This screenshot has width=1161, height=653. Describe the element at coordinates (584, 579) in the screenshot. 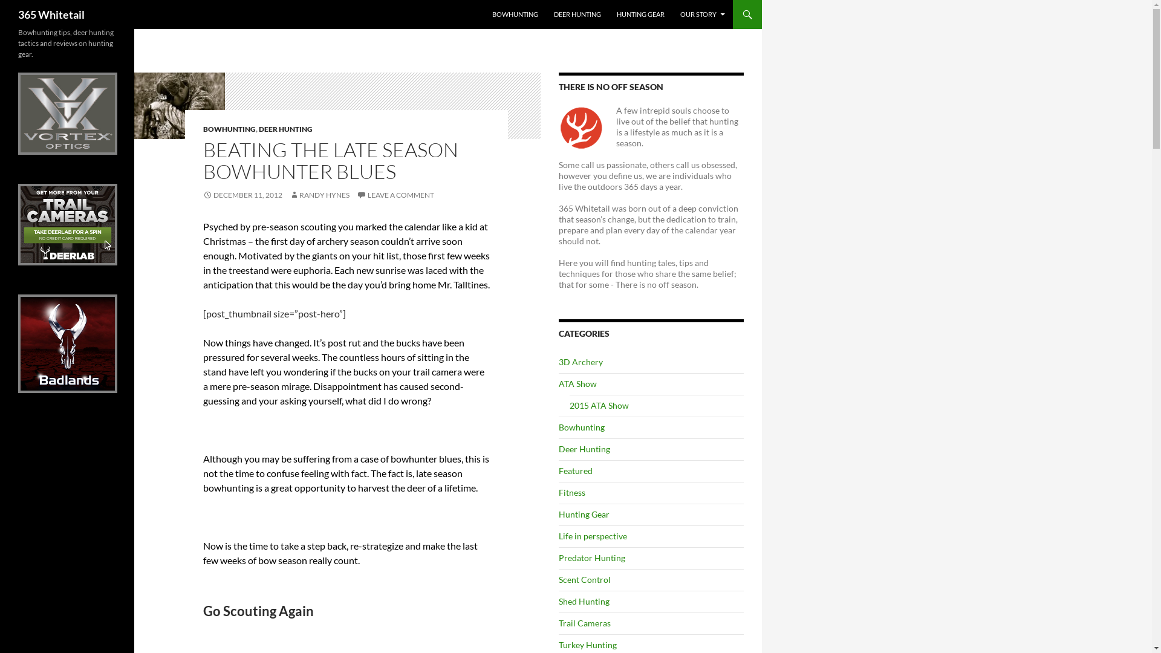

I see `Scent Control` at that location.